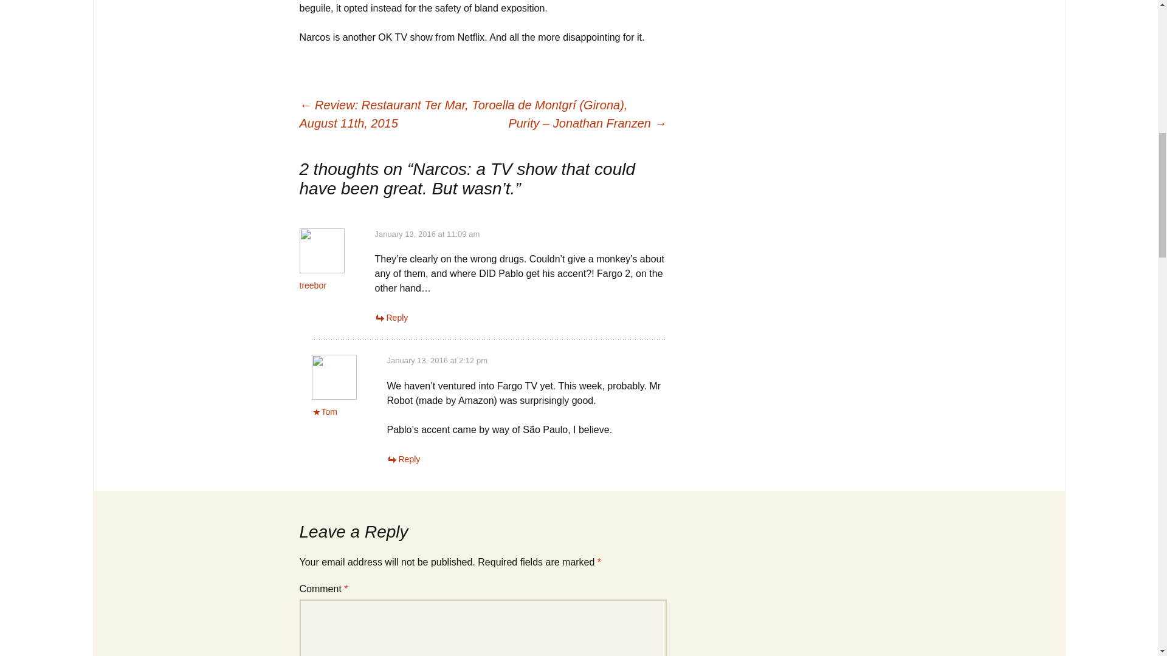 This screenshot has width=1167, height=656. Describe the element at coordinates (427, 234) in the screenshot. I see `January 13, 2016 at 11:09 am` at that location.